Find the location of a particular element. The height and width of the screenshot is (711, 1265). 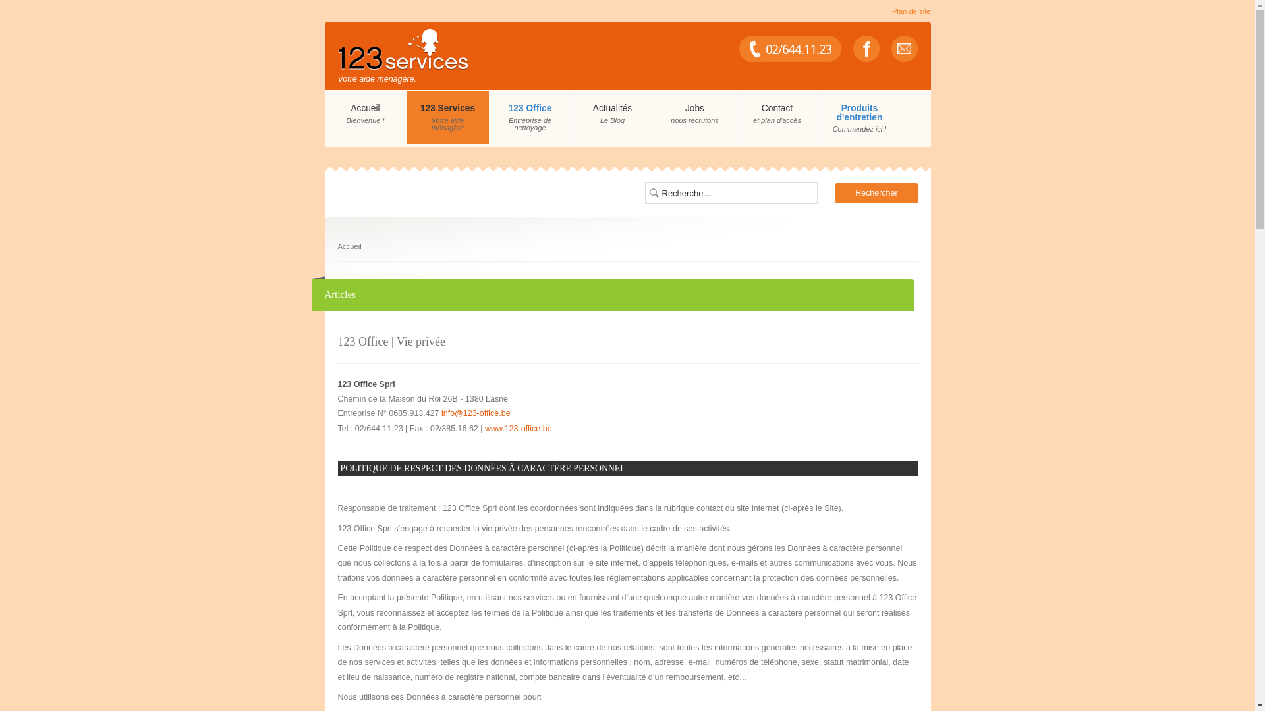

Plan de site is located at coordinates (912, 11).